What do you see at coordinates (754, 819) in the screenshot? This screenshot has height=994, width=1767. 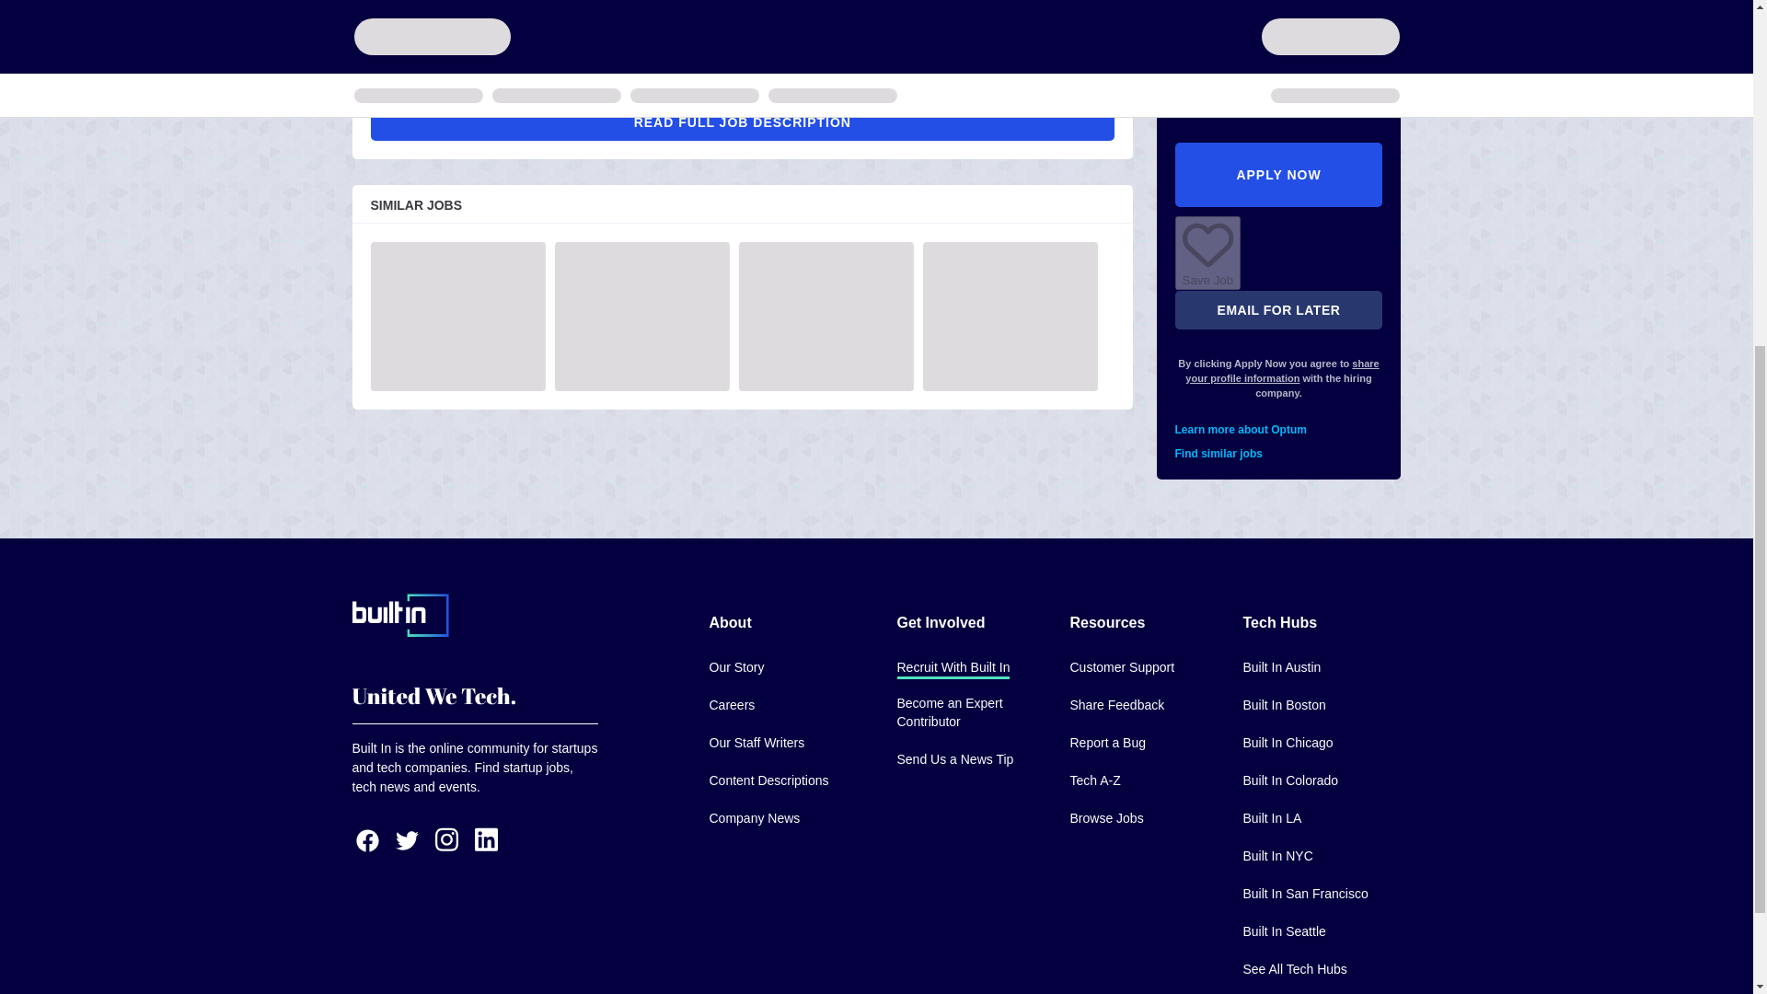 I see `Company News` at bounding box center [754, 819].